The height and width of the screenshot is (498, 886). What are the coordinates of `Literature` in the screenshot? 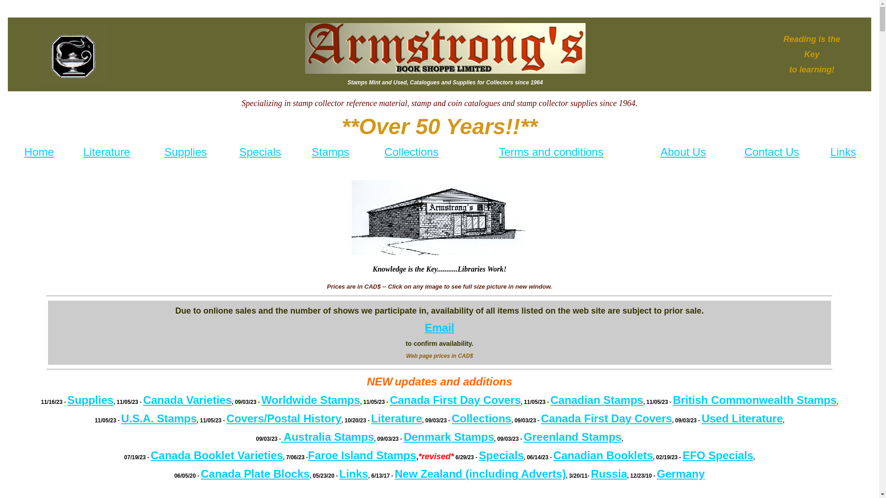 It's located at (107, 152).